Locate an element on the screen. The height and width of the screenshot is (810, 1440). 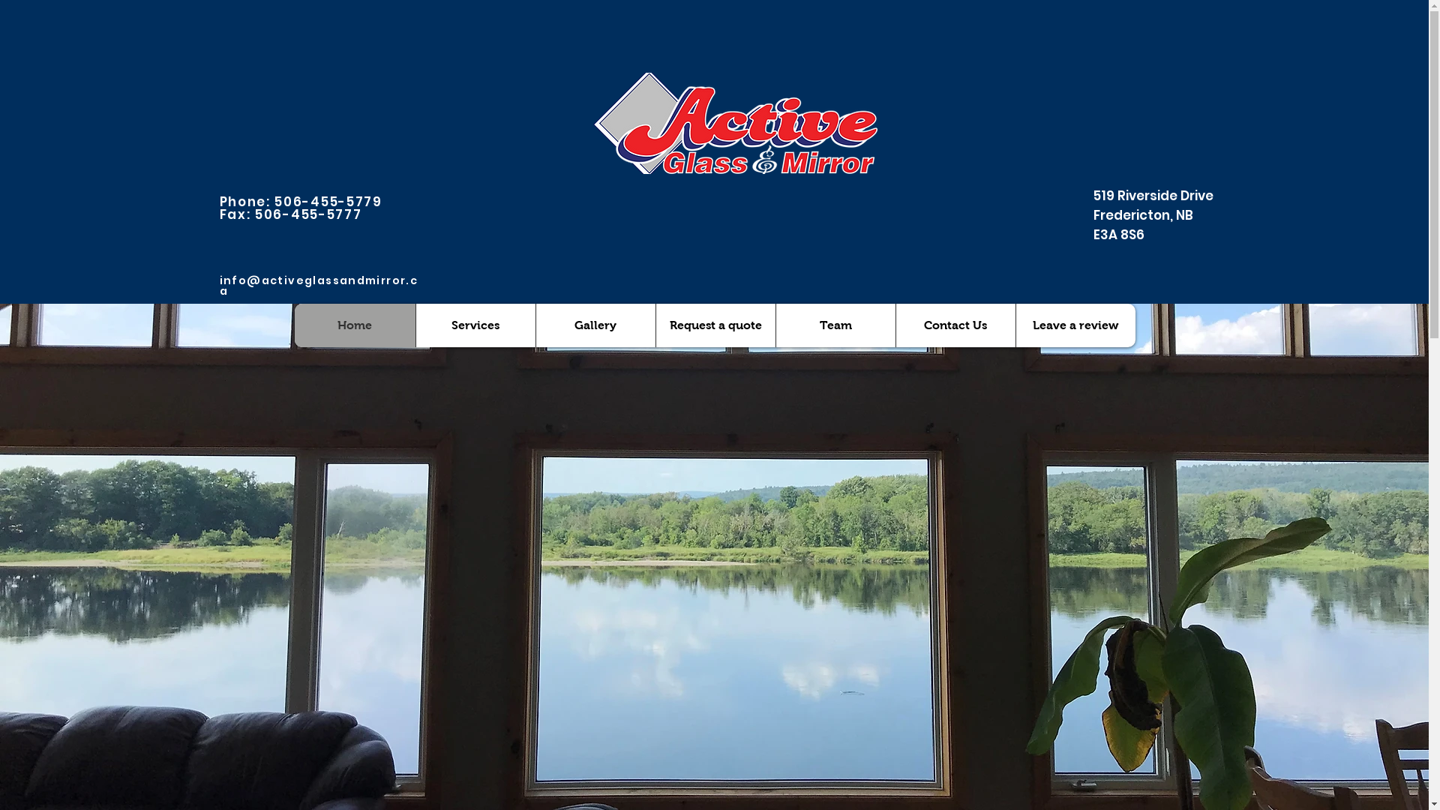
info@activeglassandmirror.ca is located at coordinates (318, 286).